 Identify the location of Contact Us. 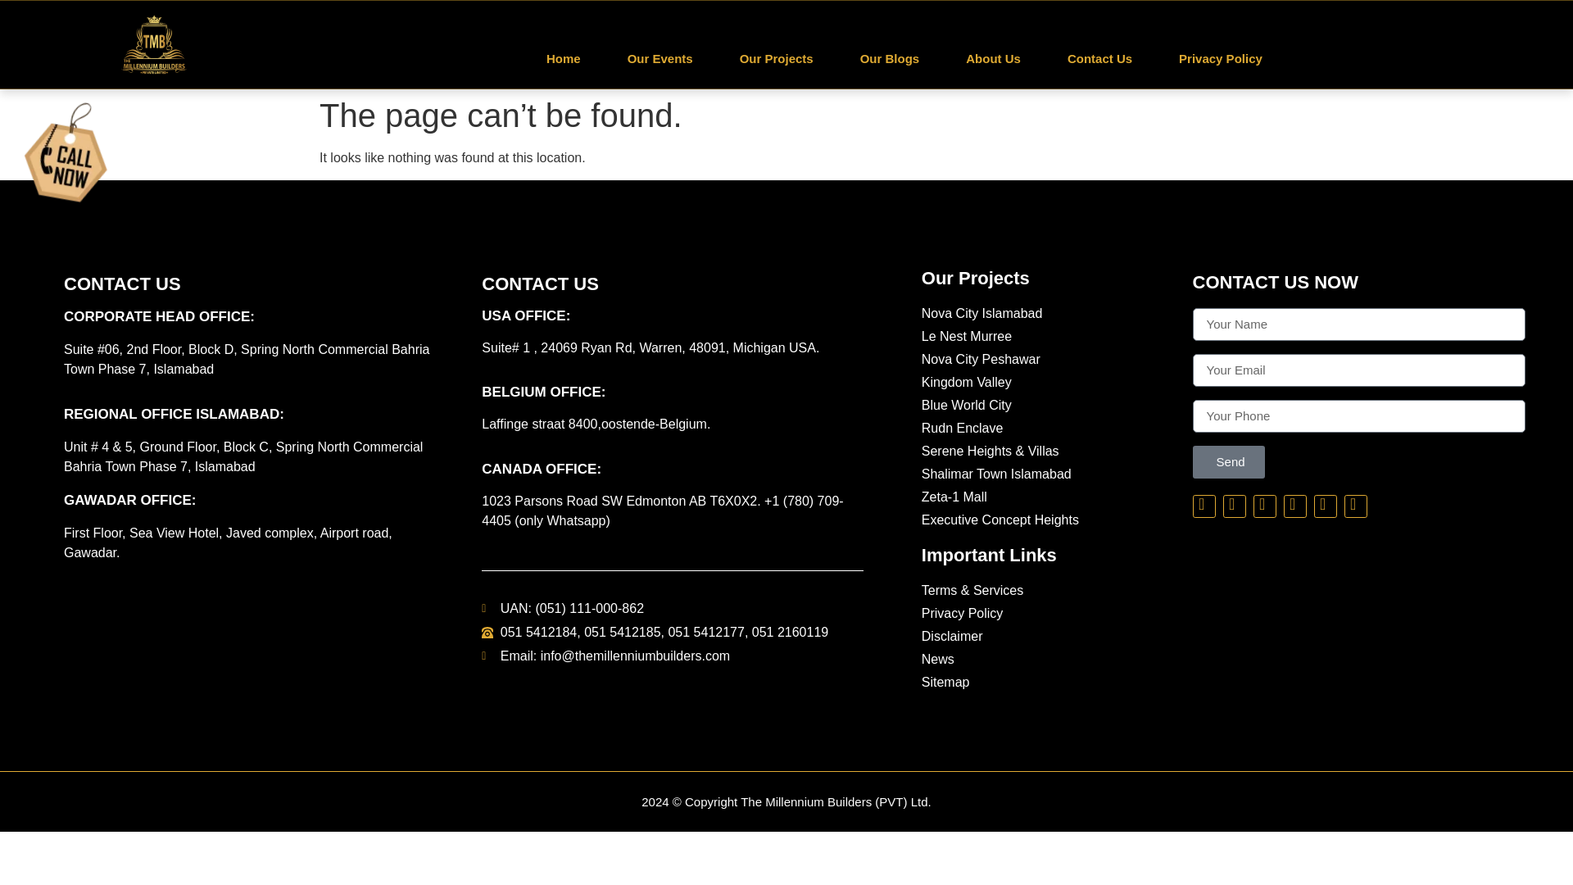
(1099, 59).